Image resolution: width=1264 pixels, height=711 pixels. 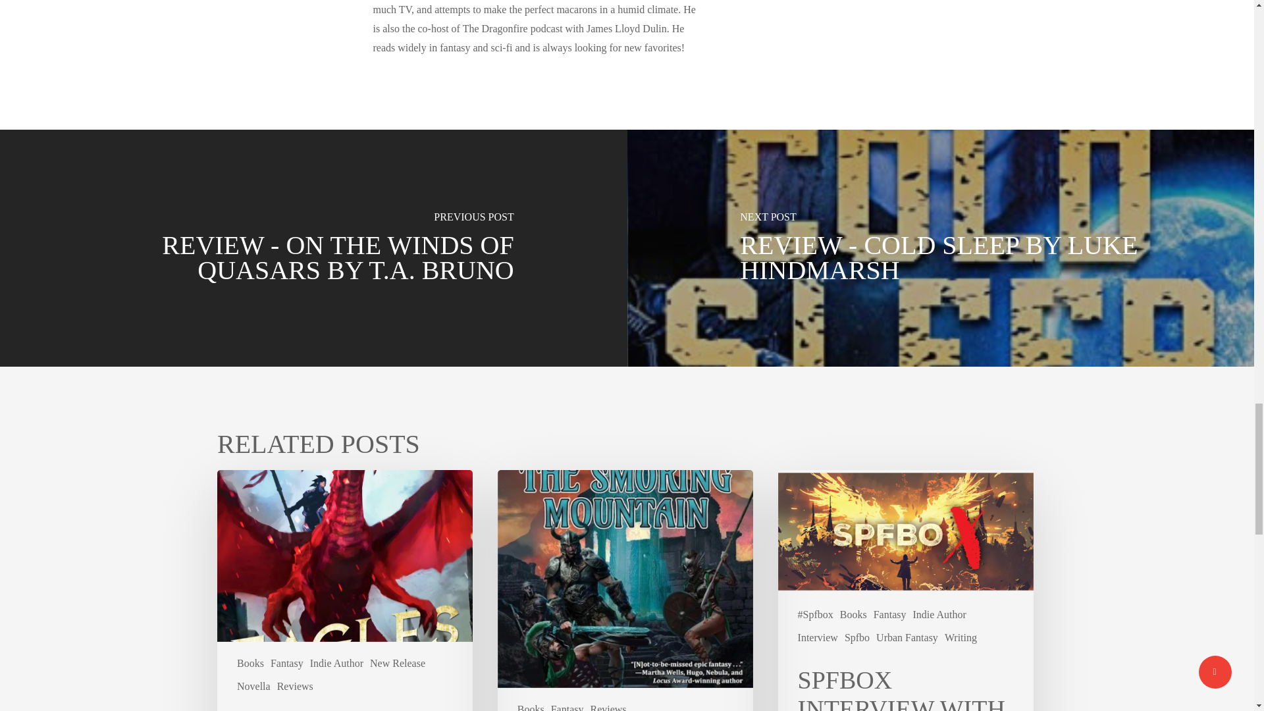 I want to click on Fantasy, so click(x=567, y=706).